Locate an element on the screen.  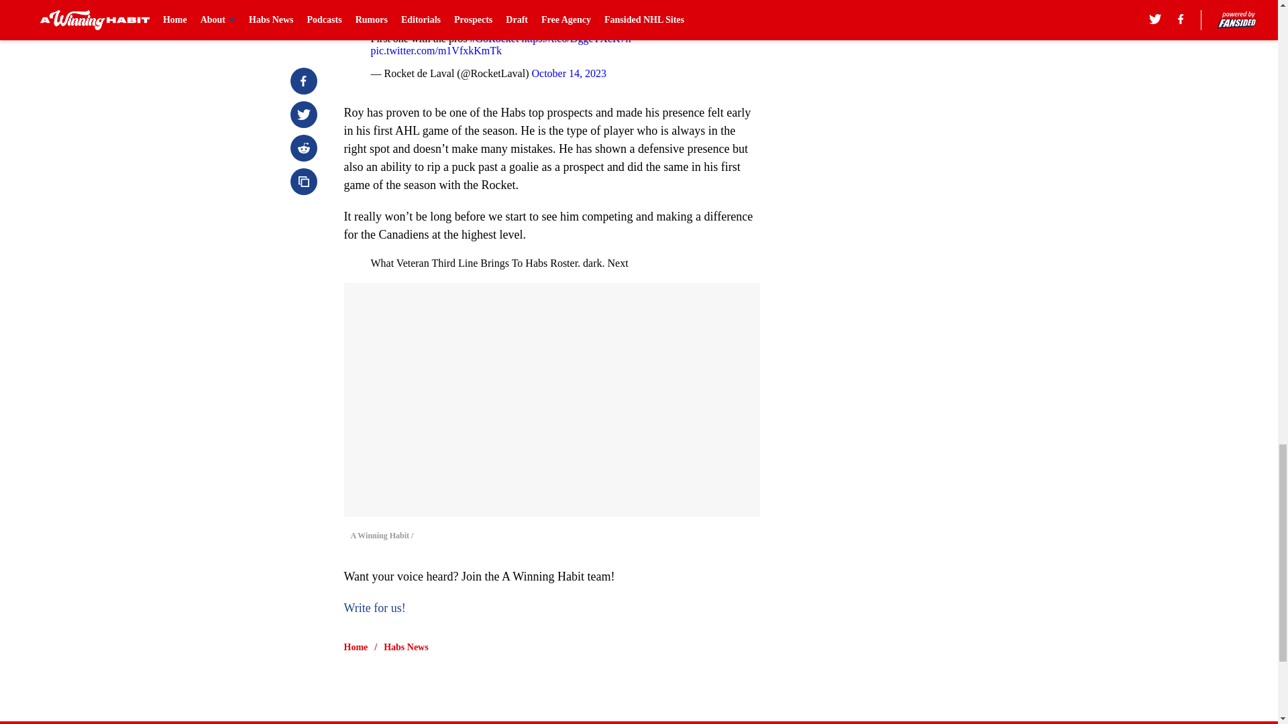
October 14, 2023 is located at coordinates (569, 73).